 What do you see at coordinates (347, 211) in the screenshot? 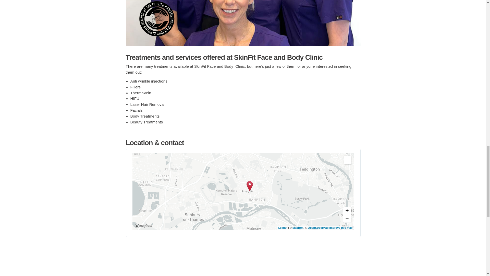
I see `Zoom in` at bounding box center [347, 211].